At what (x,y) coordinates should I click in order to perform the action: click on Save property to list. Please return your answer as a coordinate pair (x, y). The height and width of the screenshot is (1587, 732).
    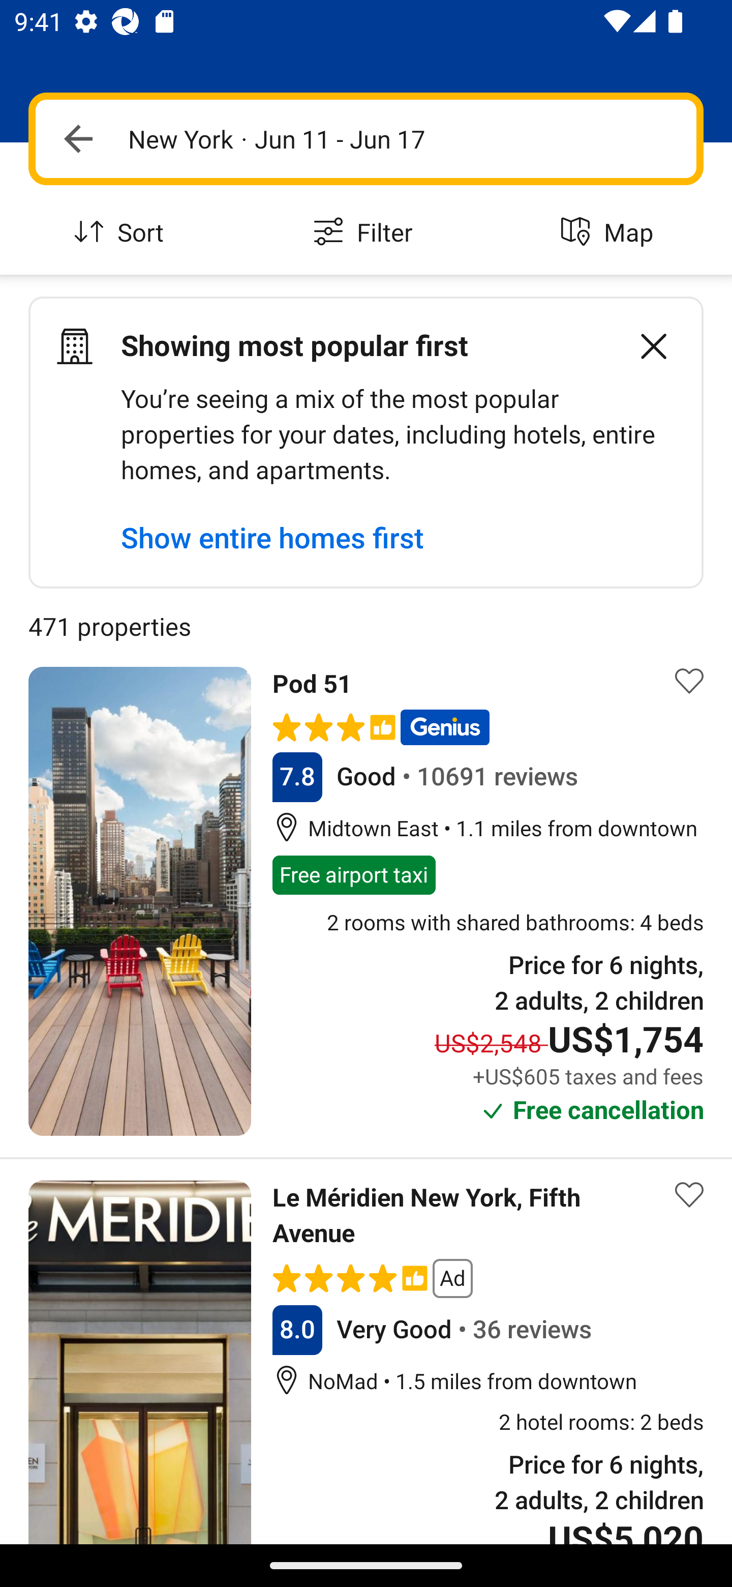
    Looking at the image, I should click on (689, 681).